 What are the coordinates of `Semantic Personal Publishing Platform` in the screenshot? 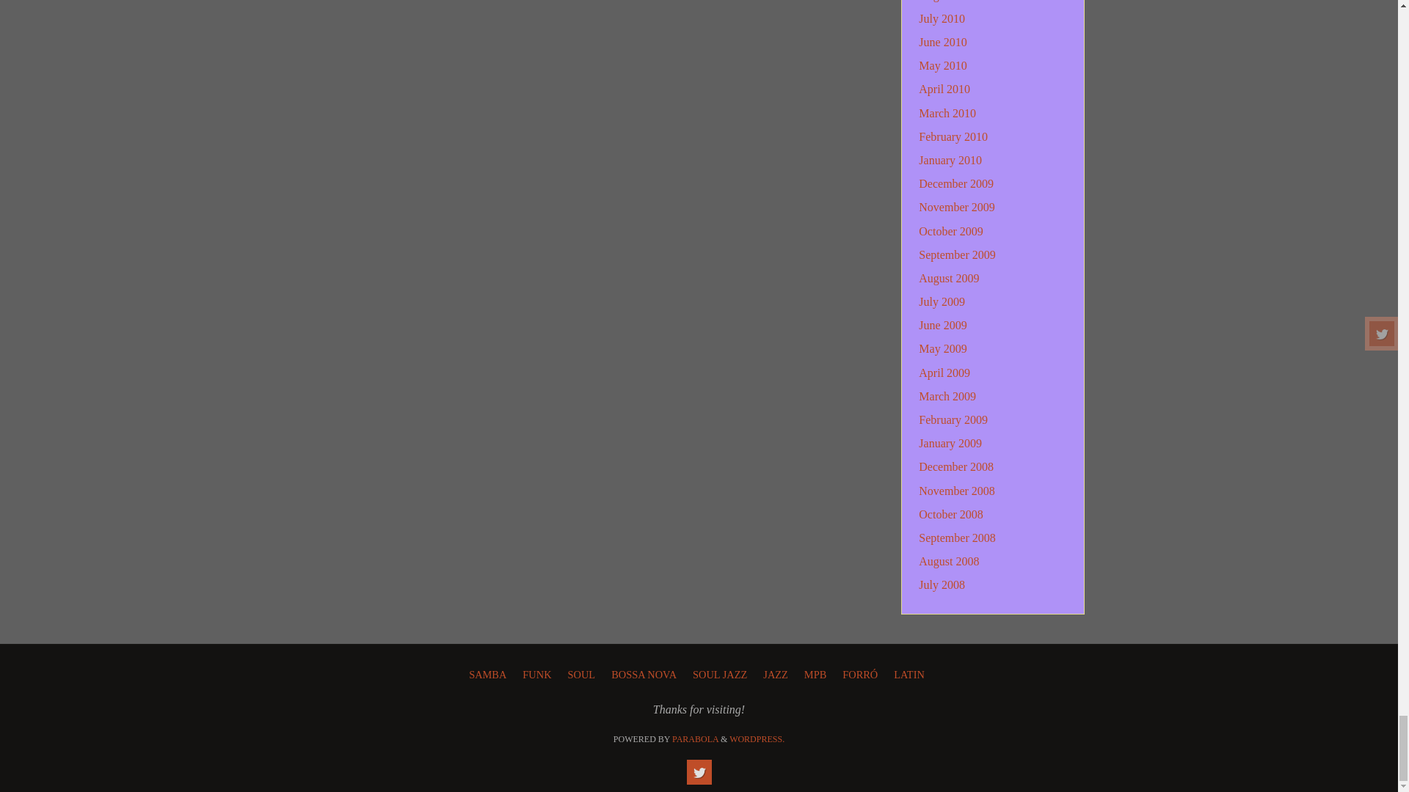 It's located at (757, 739).